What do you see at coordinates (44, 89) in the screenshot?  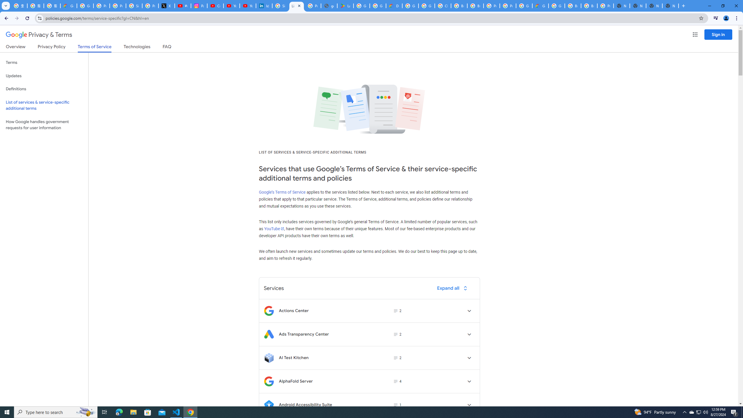 I see `Definitions` at bounding box center [44, 89].